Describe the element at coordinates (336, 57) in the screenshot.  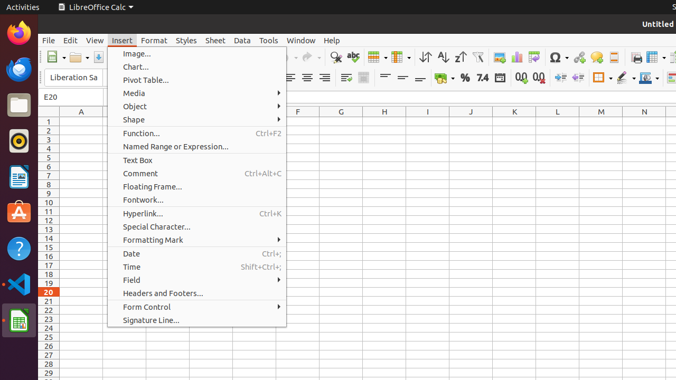
I see `Find & Replace` at that location.